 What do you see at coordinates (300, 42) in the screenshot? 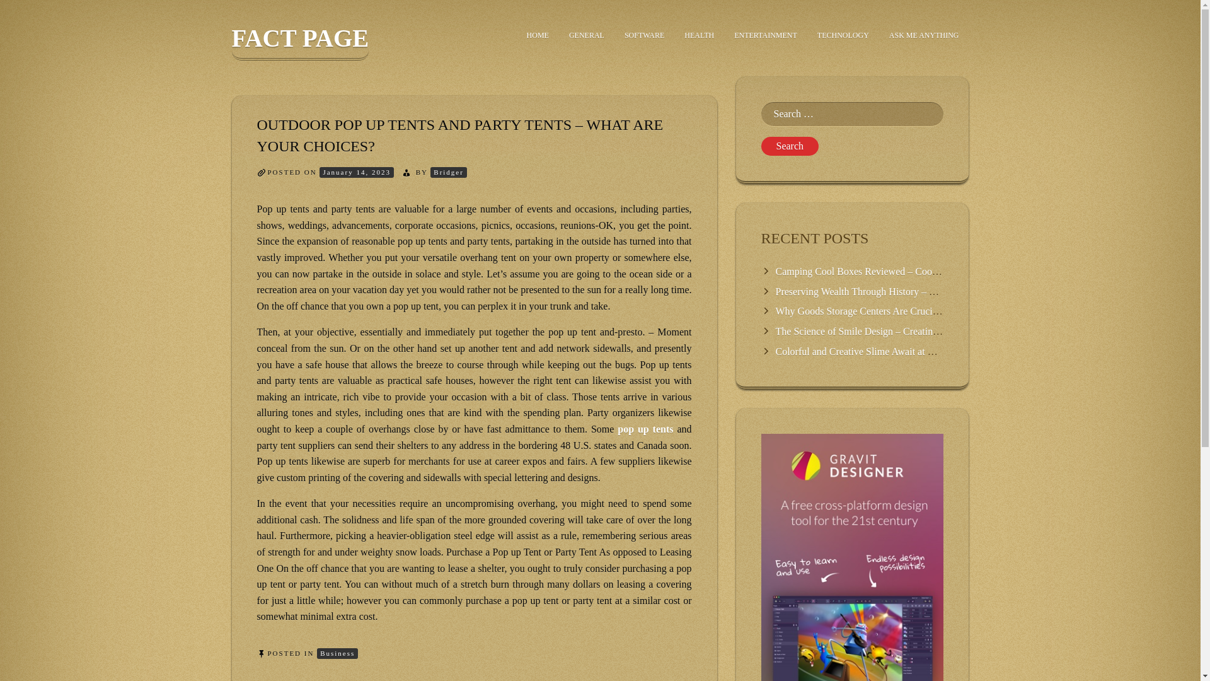
I see `FACT PAGE` at bounding box center [300, 42].